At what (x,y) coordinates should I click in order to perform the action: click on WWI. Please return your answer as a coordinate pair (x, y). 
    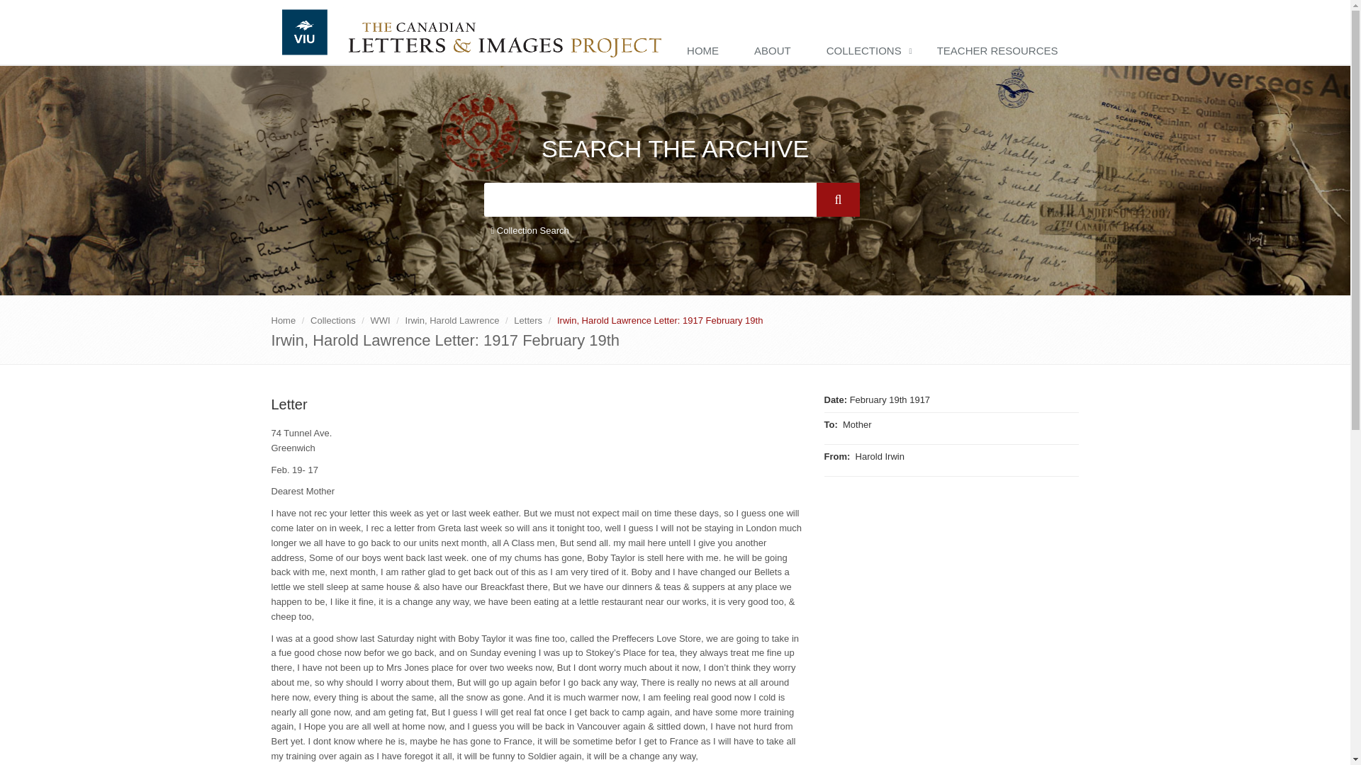
    Looking at the image, I should click on (380, 320).